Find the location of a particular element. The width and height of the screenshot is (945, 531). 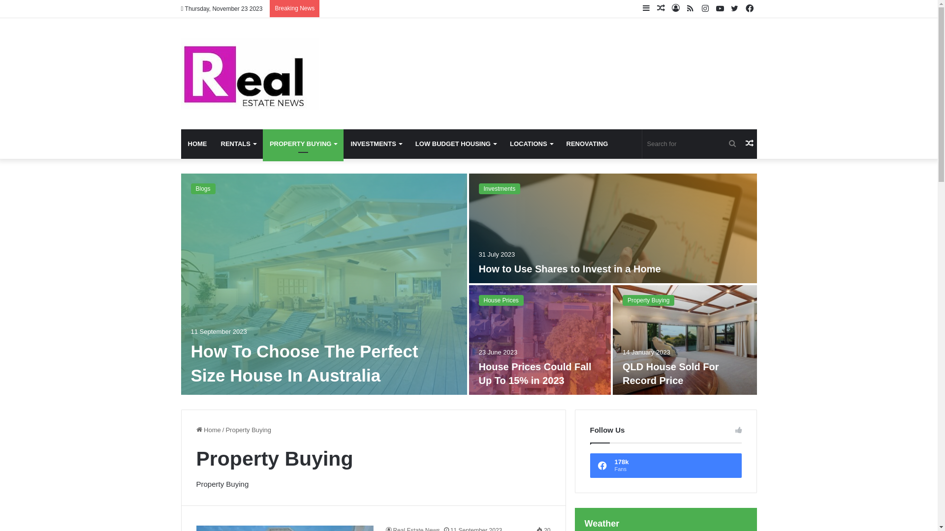

INVESTMENTS is located at coordinates (376, 144).